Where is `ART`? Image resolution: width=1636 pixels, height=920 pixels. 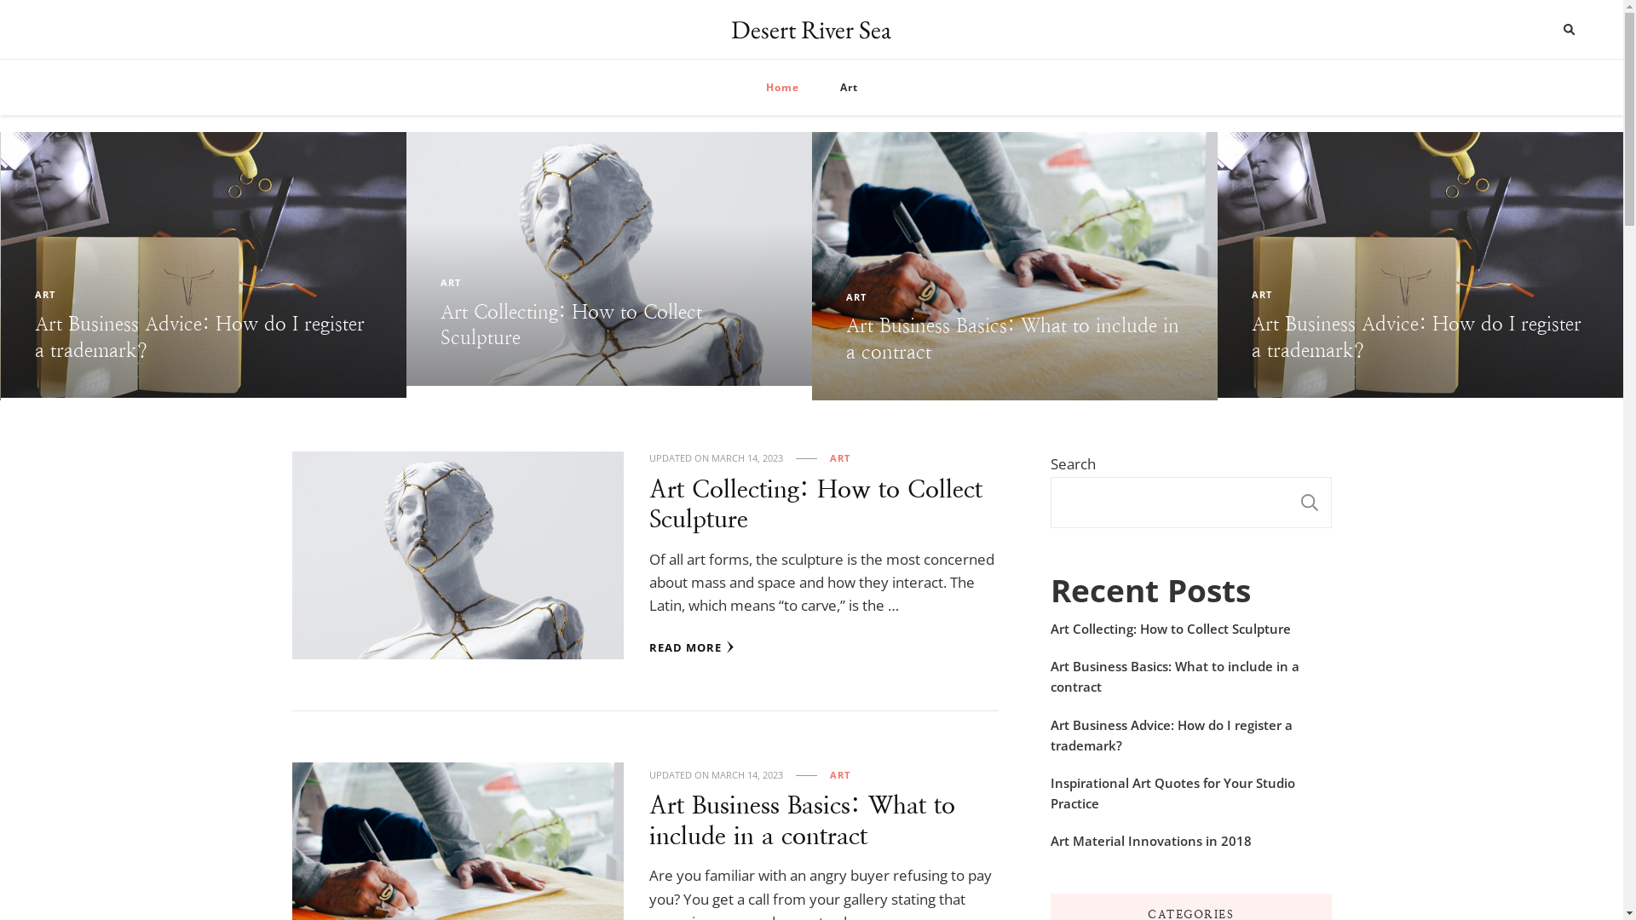
ART is located at coordinates (840, 458).